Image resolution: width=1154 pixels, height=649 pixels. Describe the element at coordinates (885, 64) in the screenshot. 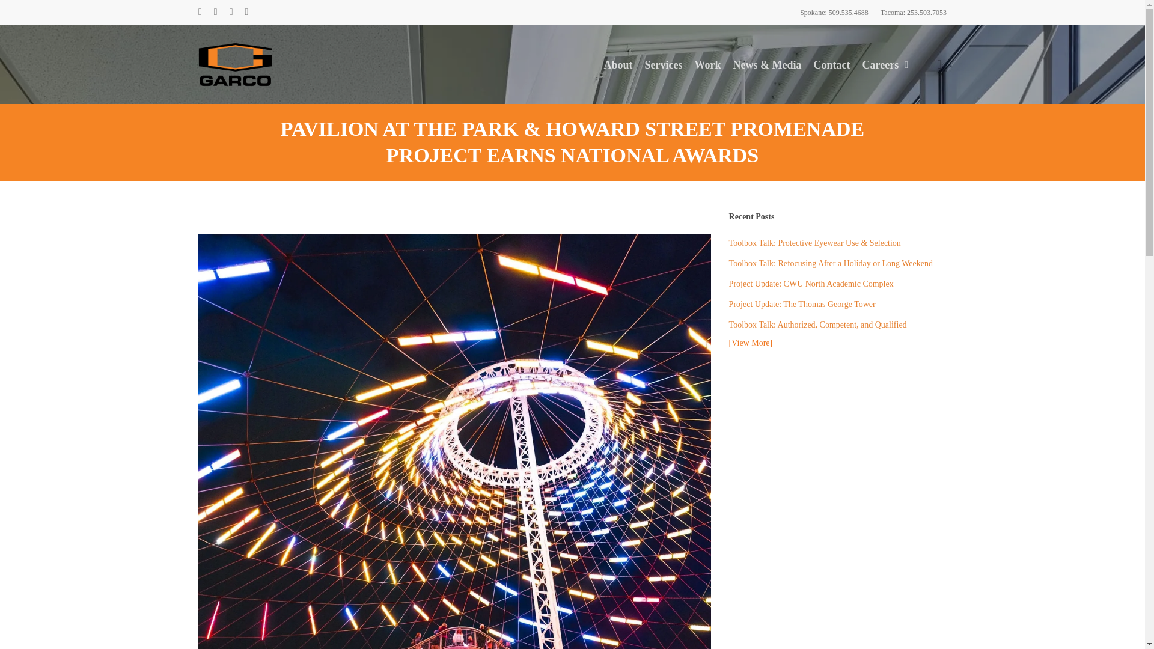

I see `Careers` at that location.